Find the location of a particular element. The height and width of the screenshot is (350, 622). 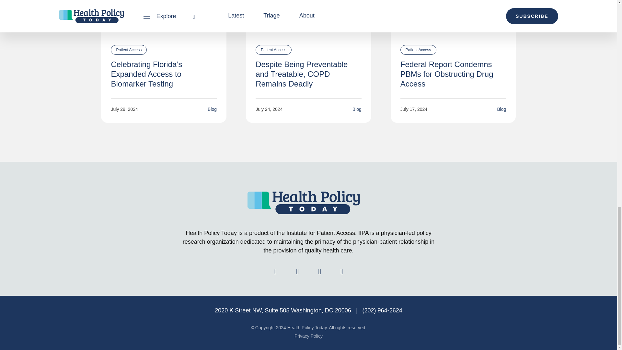

LinkedIn is located at coordinates (319, 270).